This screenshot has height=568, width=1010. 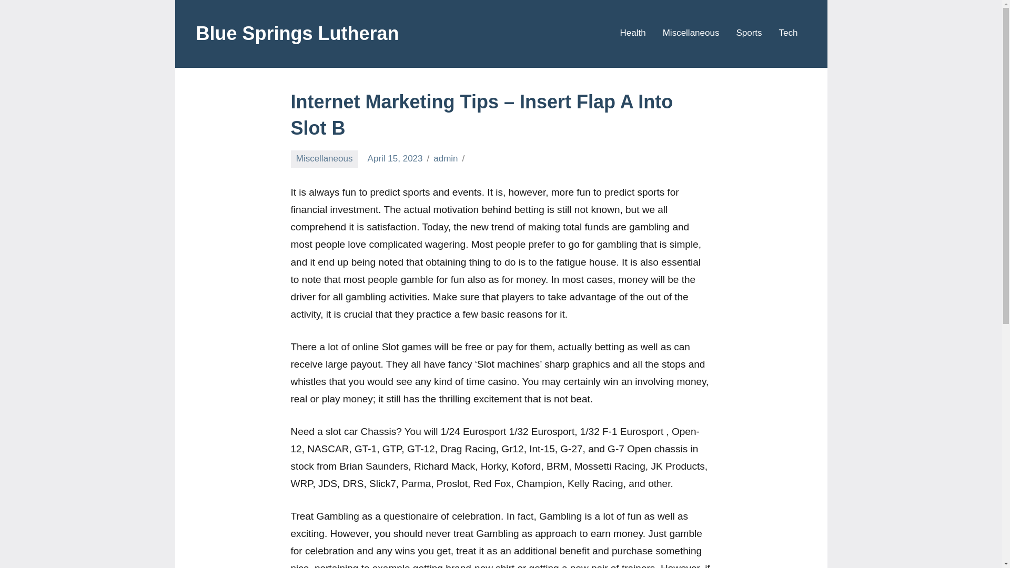 I want to click on Tech, so click(x=788, y=34).